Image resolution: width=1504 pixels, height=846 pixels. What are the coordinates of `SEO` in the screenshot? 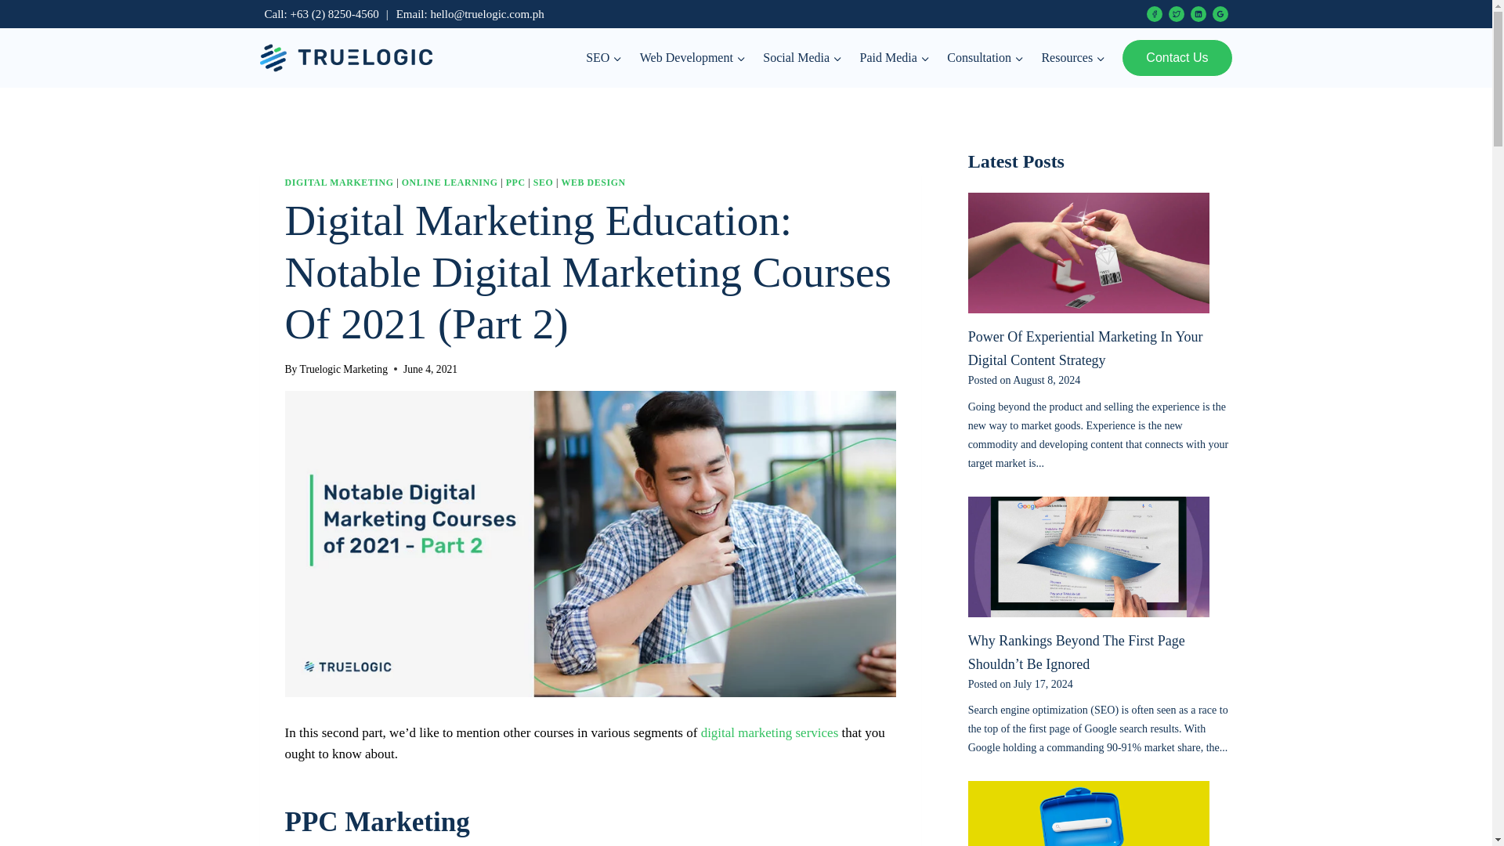 It's located at (605, 58).